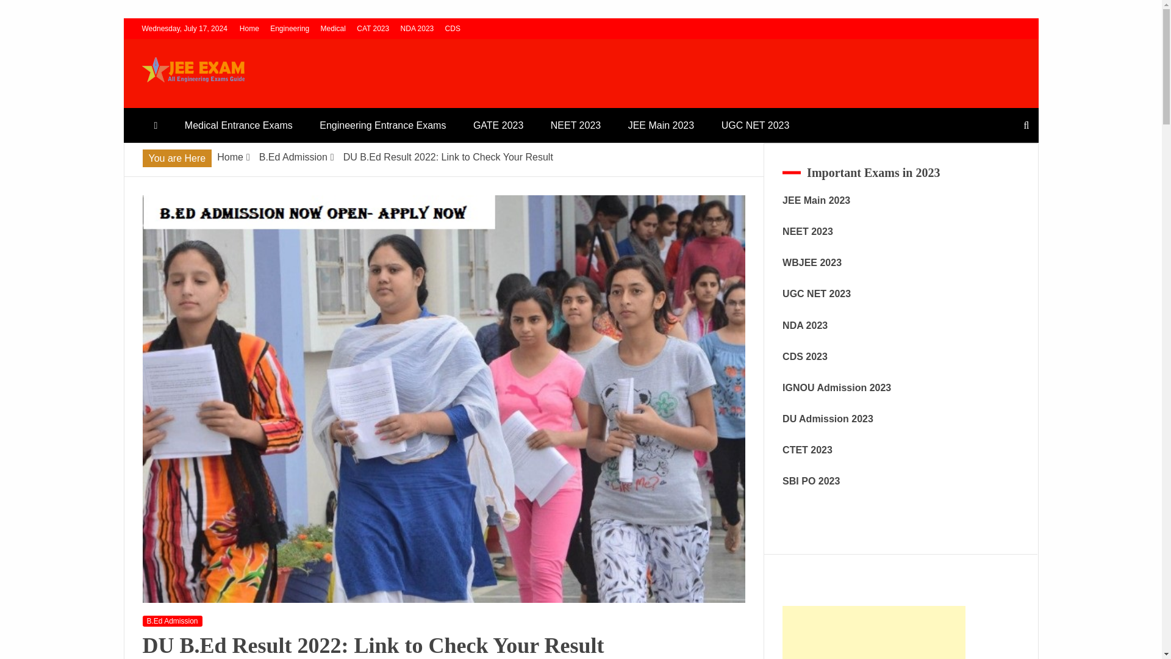 The image size is (1171, 659). What do you see at coordinates (382, 126) in the screenshot?
I see `Engineering Entrance Exams` at bounding box center [382, 126].